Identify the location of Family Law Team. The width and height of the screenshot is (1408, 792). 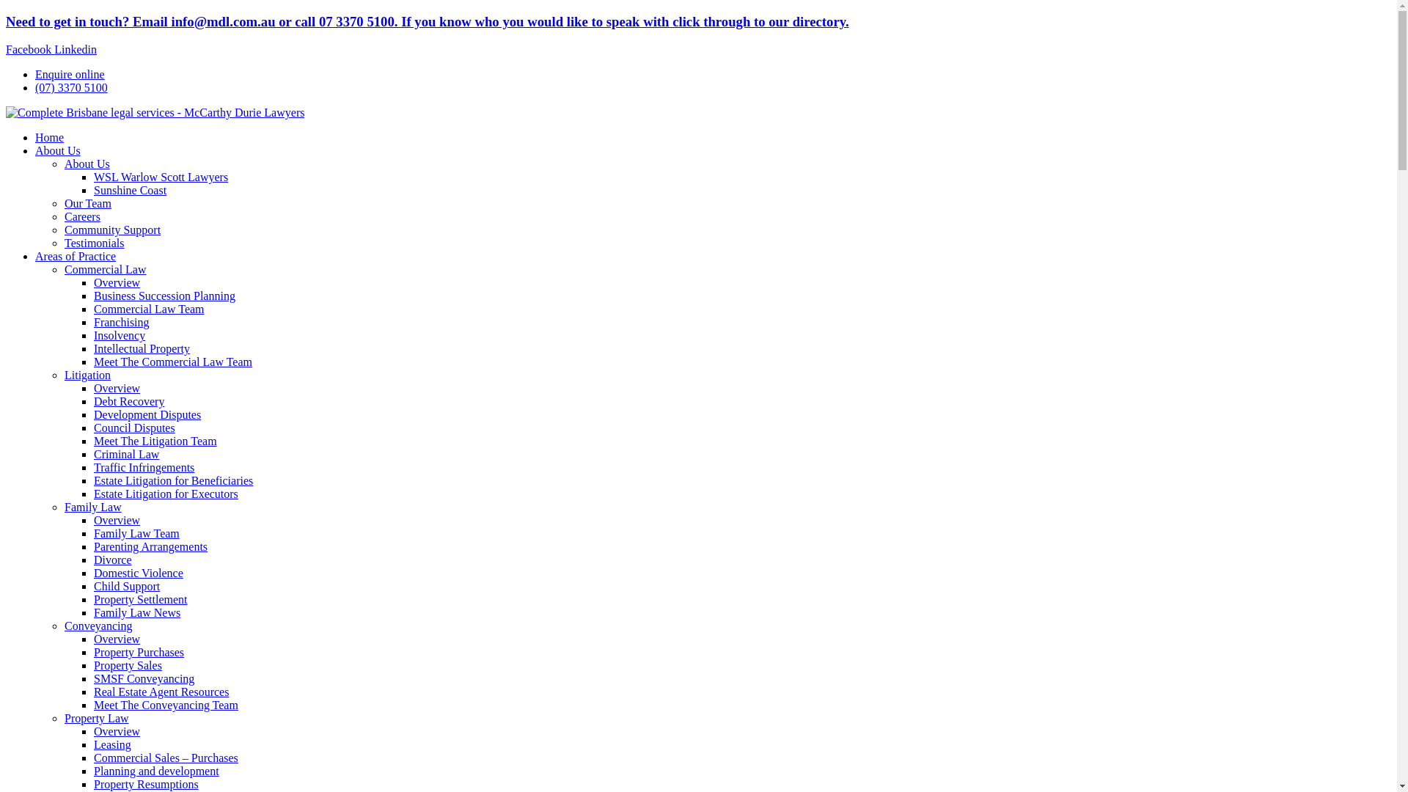
(136, 534).